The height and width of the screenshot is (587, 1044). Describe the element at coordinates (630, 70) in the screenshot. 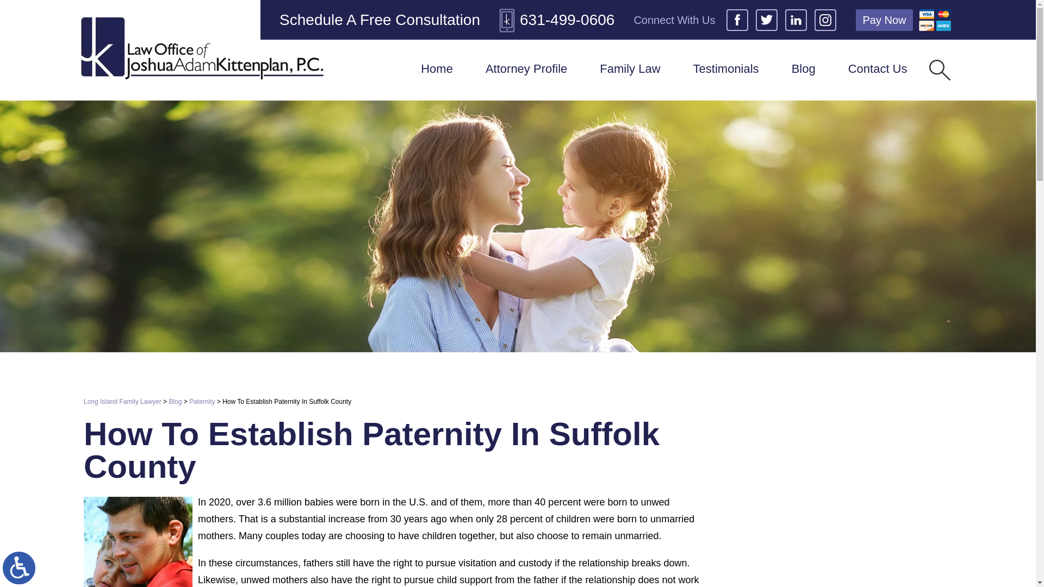

I see `Family Law` at that location.